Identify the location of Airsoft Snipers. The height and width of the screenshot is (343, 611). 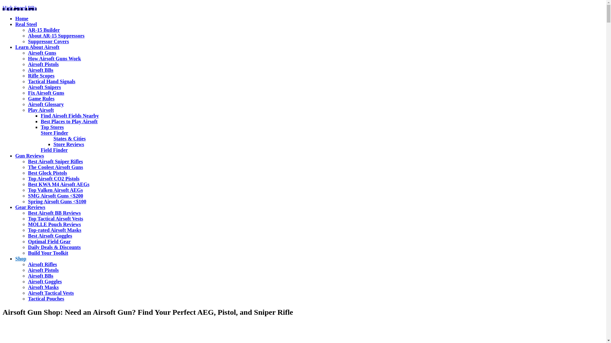
(45, 87).